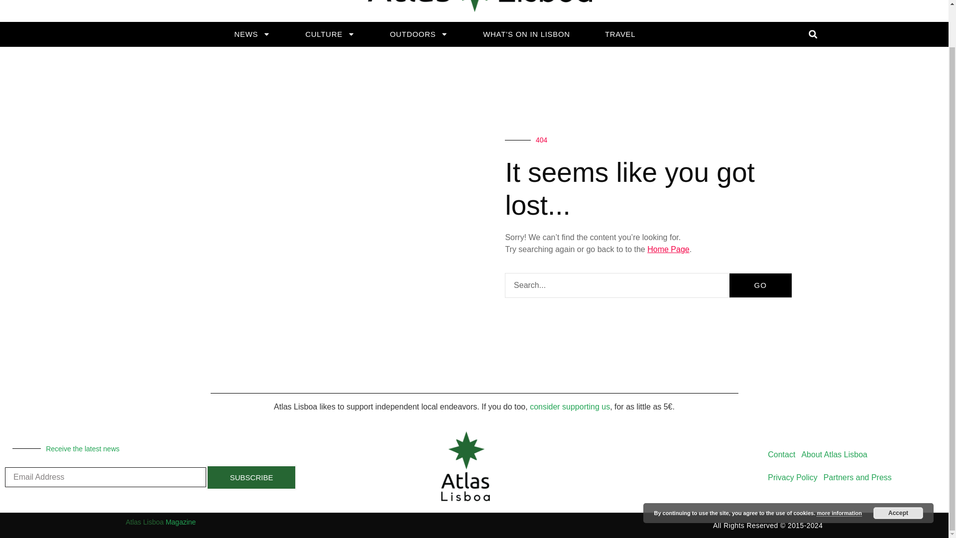 The image size is (956, 538). What do you see at coordinates (782, 454) in the screenshot?
I see `Contact` at bounding box center [782, 454].